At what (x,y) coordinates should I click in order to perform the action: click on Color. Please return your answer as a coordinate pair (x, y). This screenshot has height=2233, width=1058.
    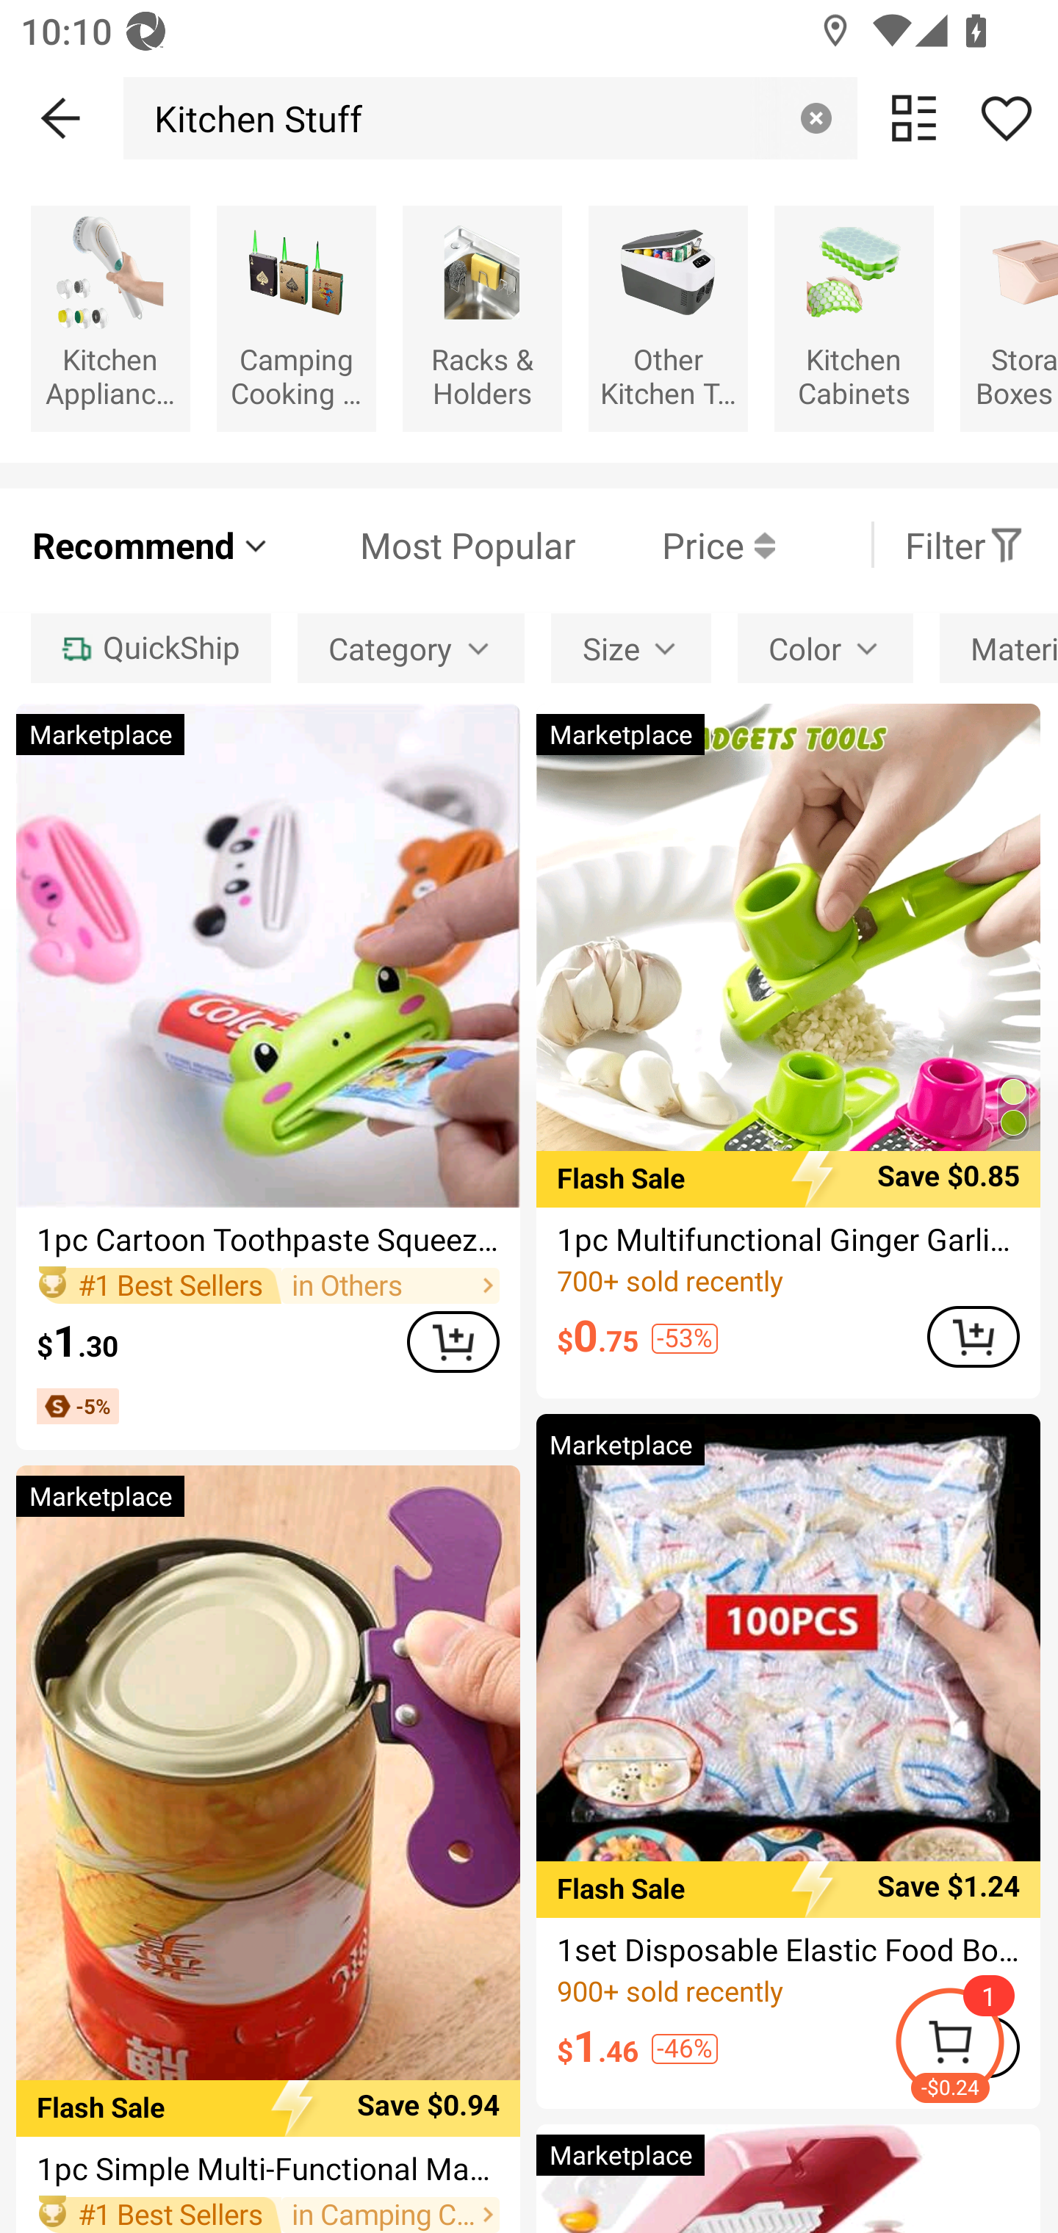
    Looking at the image, I should click on (824, 649).